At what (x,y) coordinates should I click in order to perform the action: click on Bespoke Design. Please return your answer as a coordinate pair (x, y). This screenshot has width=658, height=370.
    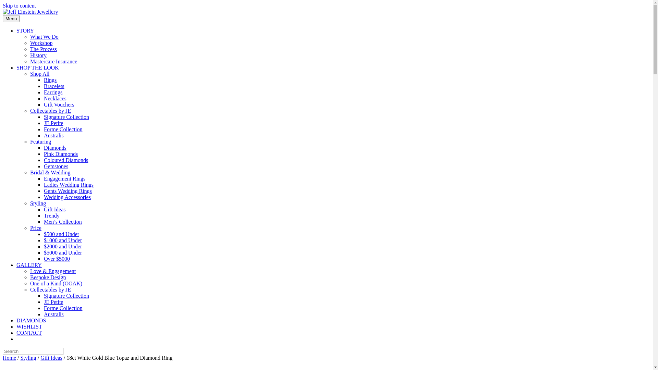
    Looking at the image, I should click on (48, 277).